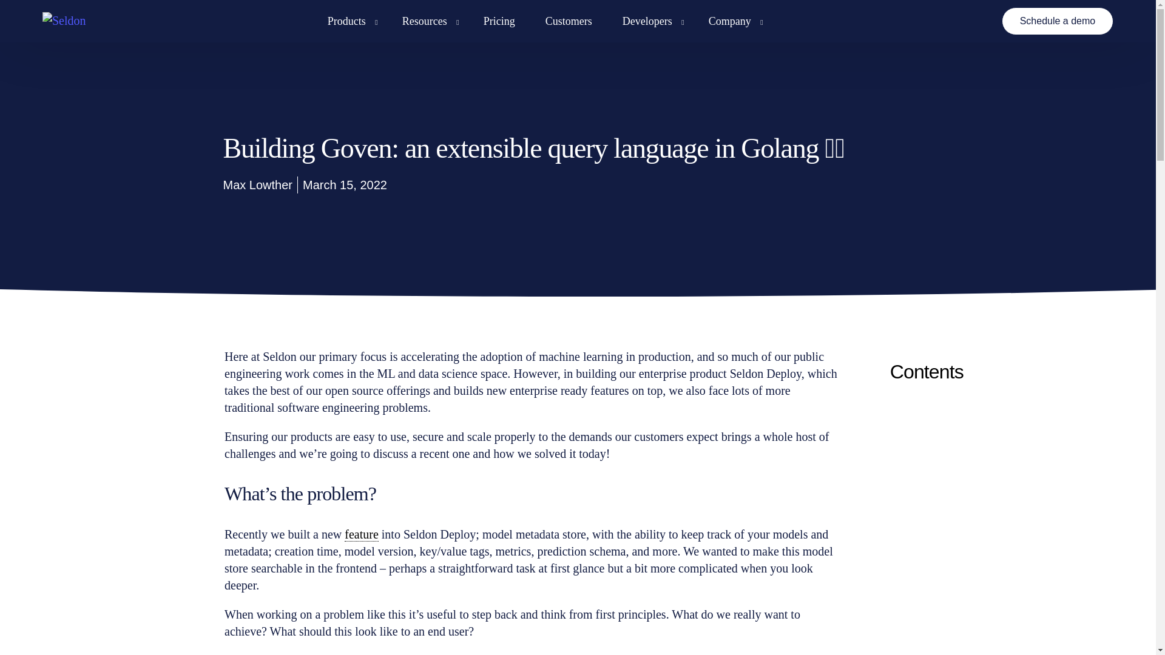 The height and width of the screenshot is (655, 1165). I want to click on Customers, so click(568, 21).